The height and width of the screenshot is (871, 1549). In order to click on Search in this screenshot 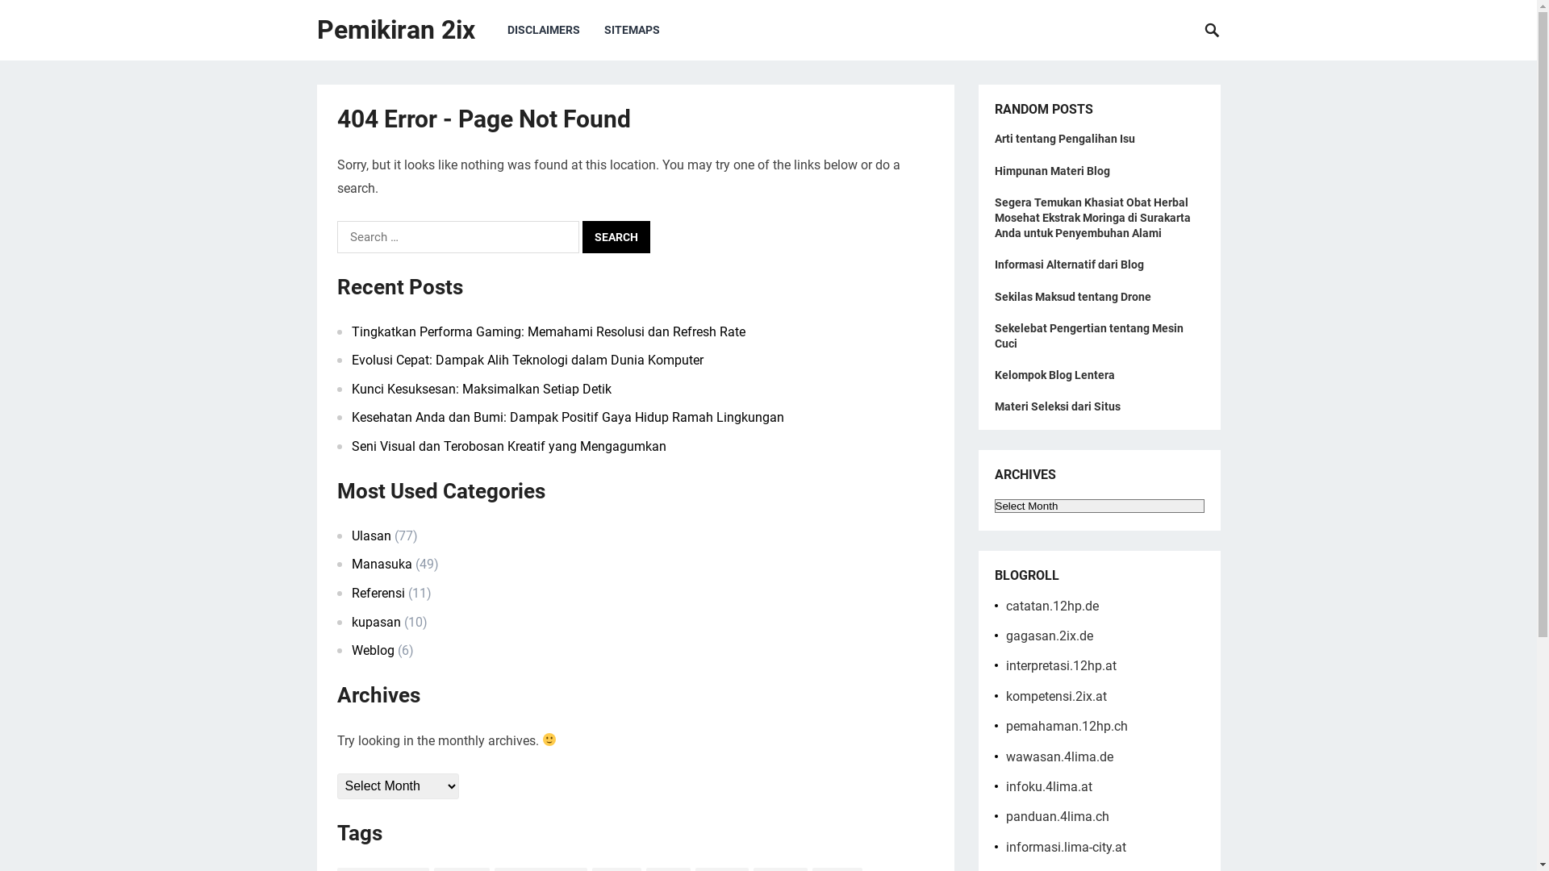, I will do `click(616, 237)`.